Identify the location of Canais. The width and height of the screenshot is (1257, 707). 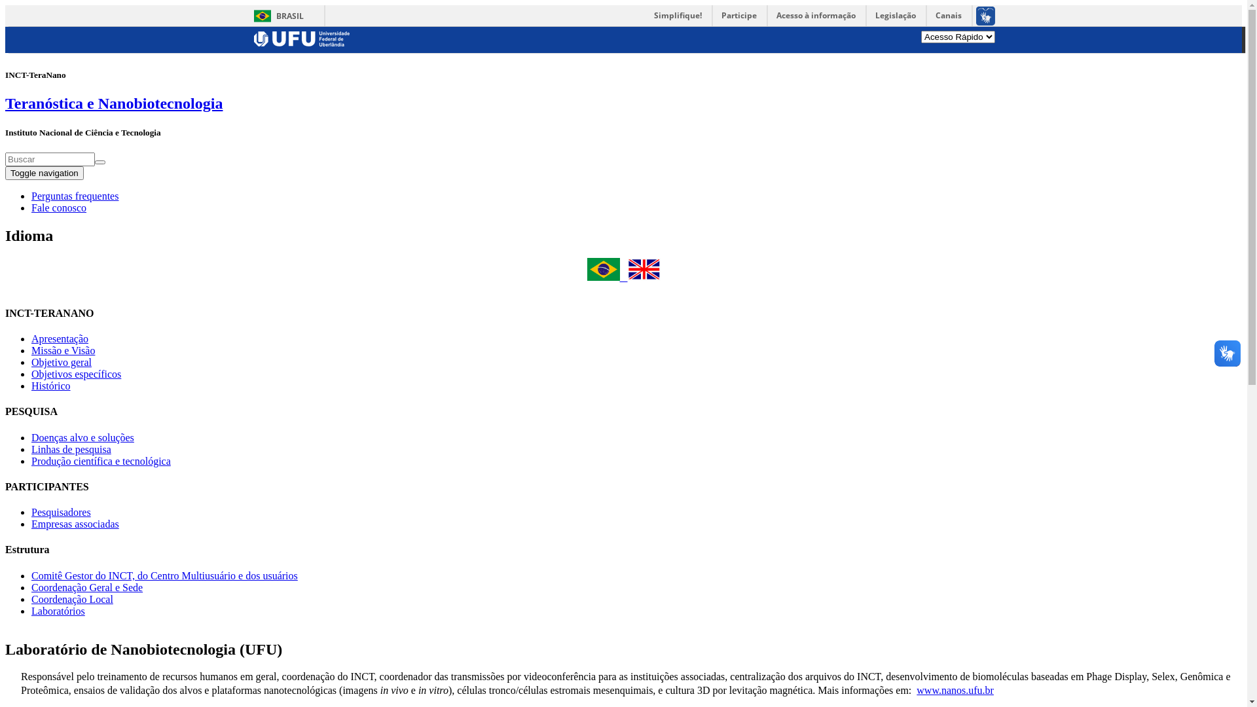
(949, 16).